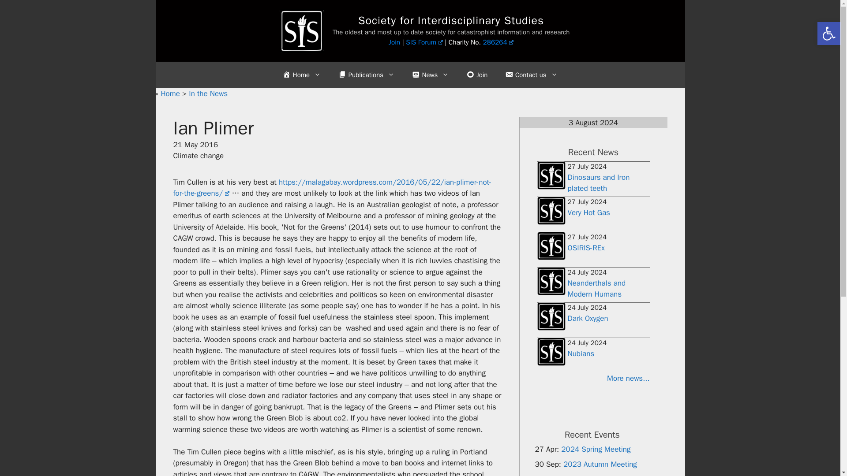 The image size is (847, 476). What do you see at coordinates (301, 75) in the screenshot?
I see `Home` at bounding box center [301, 75].